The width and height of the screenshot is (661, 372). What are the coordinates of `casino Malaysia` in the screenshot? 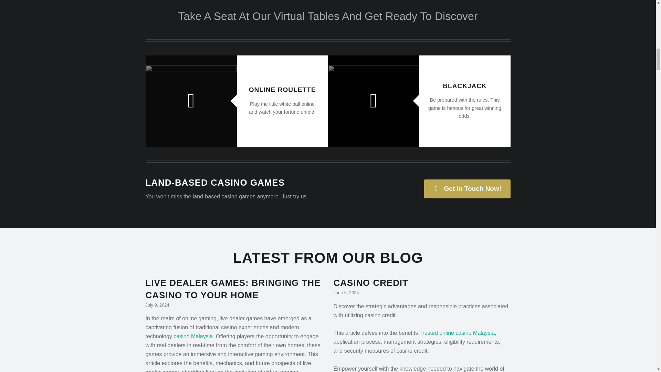 It's located at (193, 336).